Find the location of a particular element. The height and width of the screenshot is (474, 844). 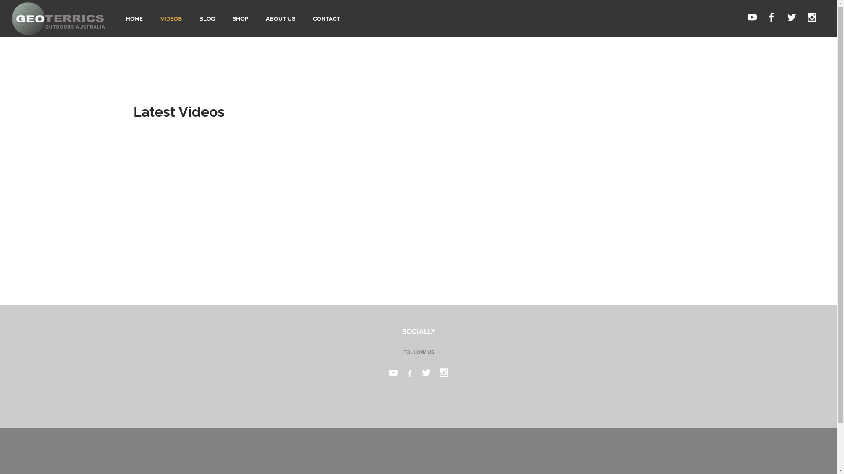

SHOP is located at coordinates (240, 18).